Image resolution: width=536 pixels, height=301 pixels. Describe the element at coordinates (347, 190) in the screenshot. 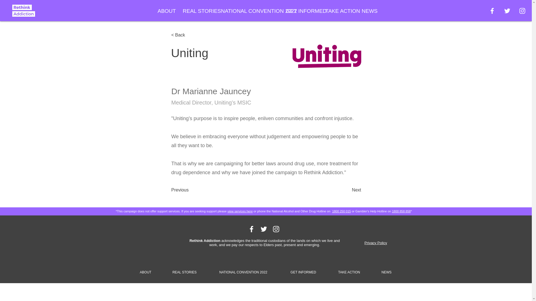

I see `Next` at that location.